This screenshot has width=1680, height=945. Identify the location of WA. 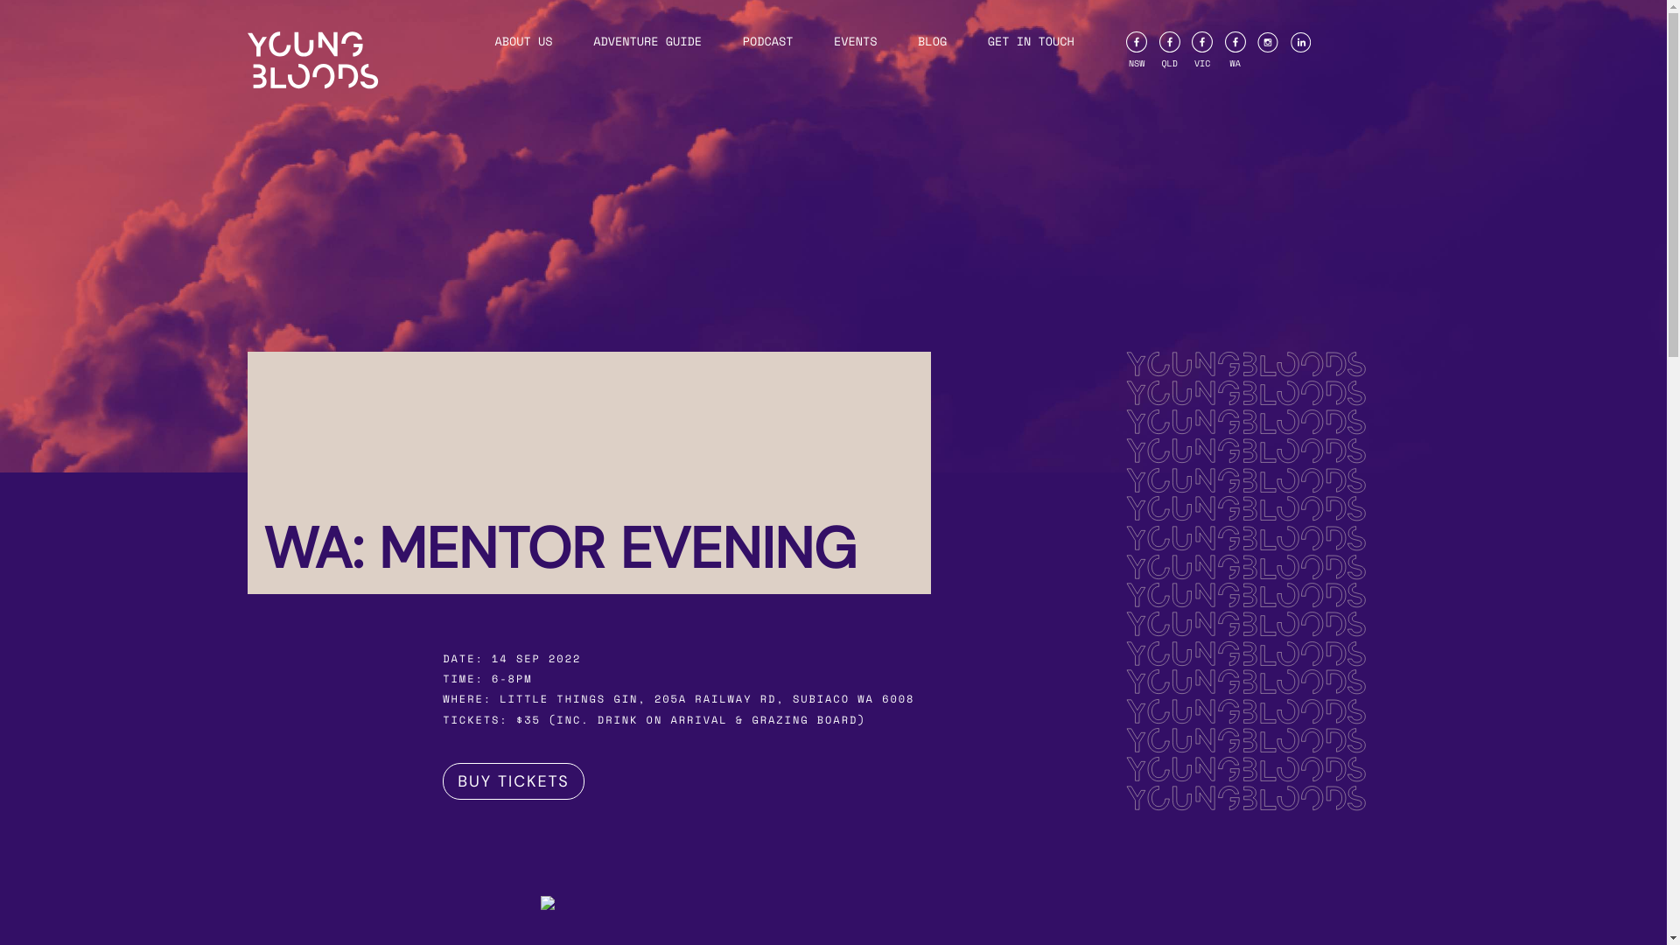
(1235, 51).